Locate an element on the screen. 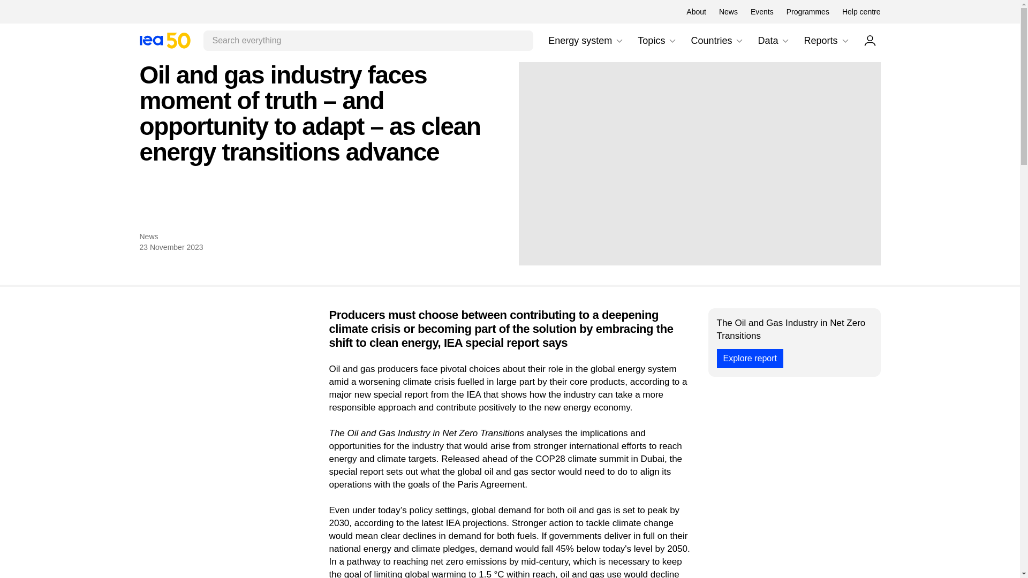 The width and height of the screenshot is (1028, 578). About is located at coordinates (739, 41).